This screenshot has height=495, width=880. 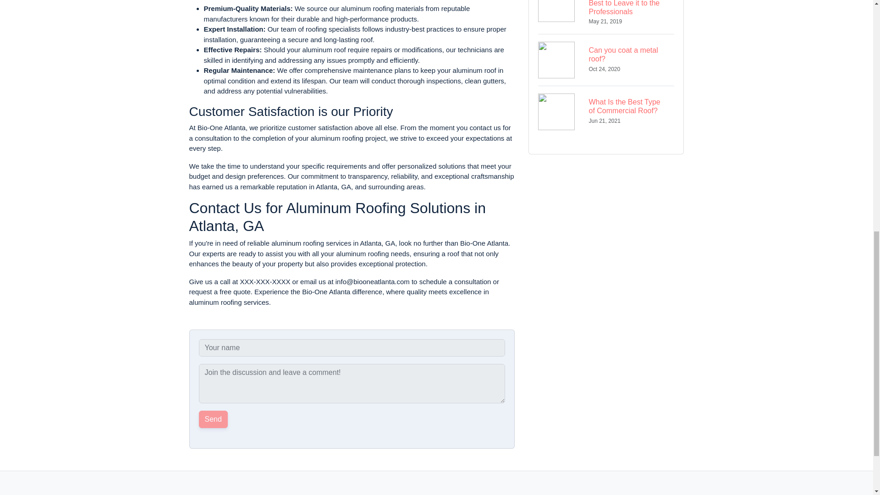 I want to click on Send, so click(x=606, y=111).